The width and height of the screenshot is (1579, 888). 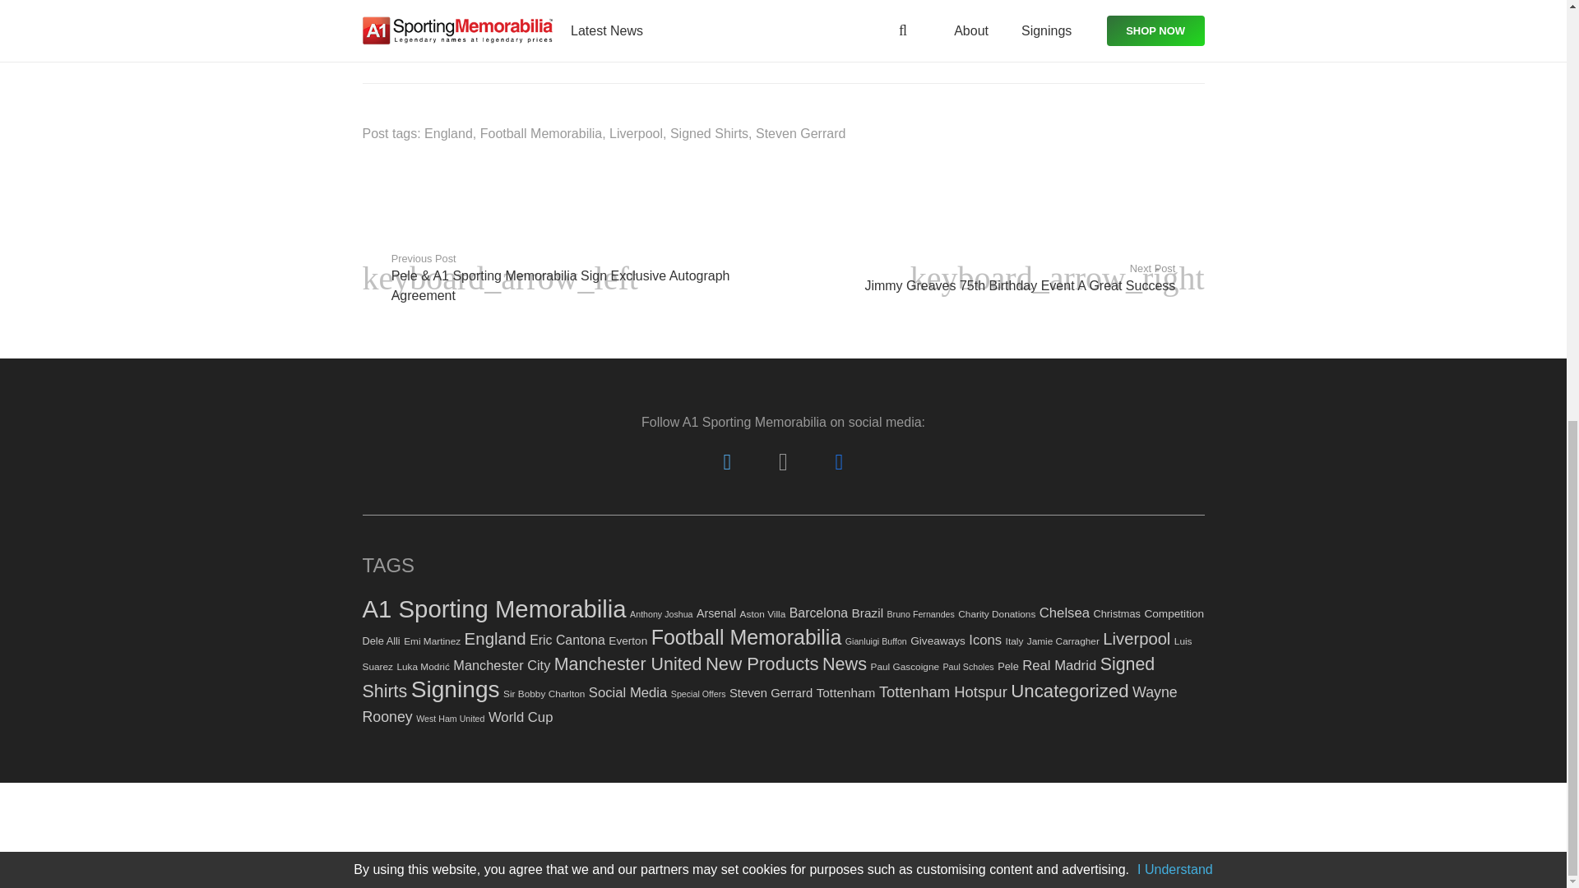 I want to click on England, so click(x=448, y=133).